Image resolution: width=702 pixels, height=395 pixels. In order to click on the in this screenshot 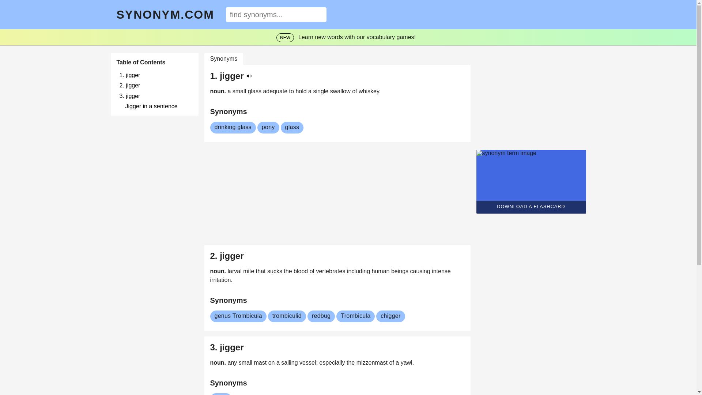, I will do `click(288, 271)`.